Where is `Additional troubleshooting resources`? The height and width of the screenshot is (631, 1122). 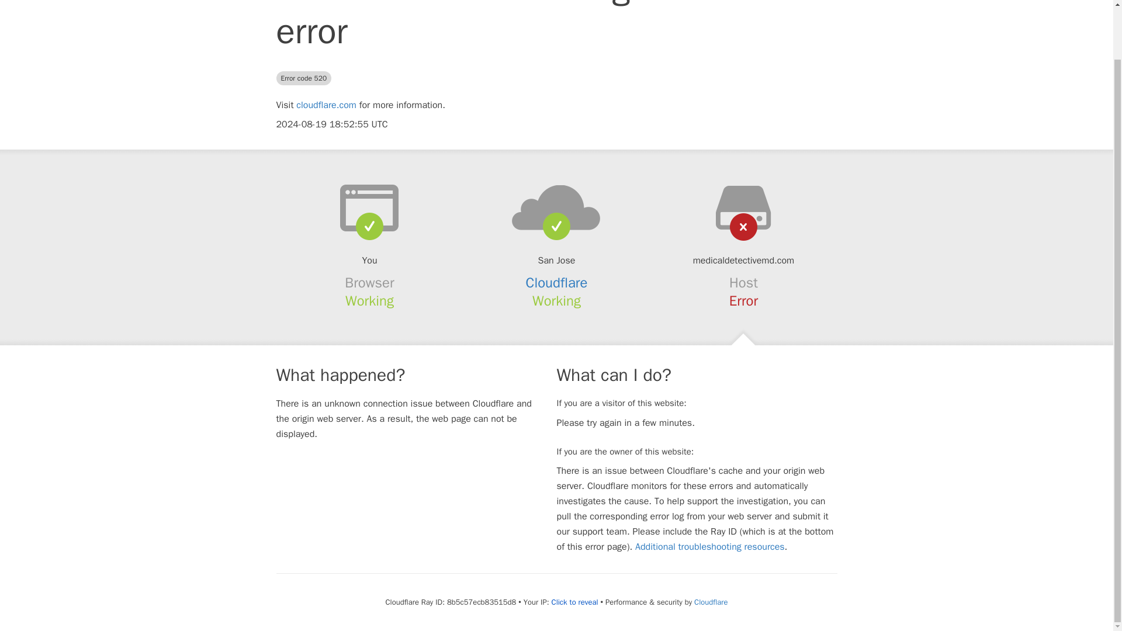
Additional troubleshooting resources is located at coordinates (709, 547).